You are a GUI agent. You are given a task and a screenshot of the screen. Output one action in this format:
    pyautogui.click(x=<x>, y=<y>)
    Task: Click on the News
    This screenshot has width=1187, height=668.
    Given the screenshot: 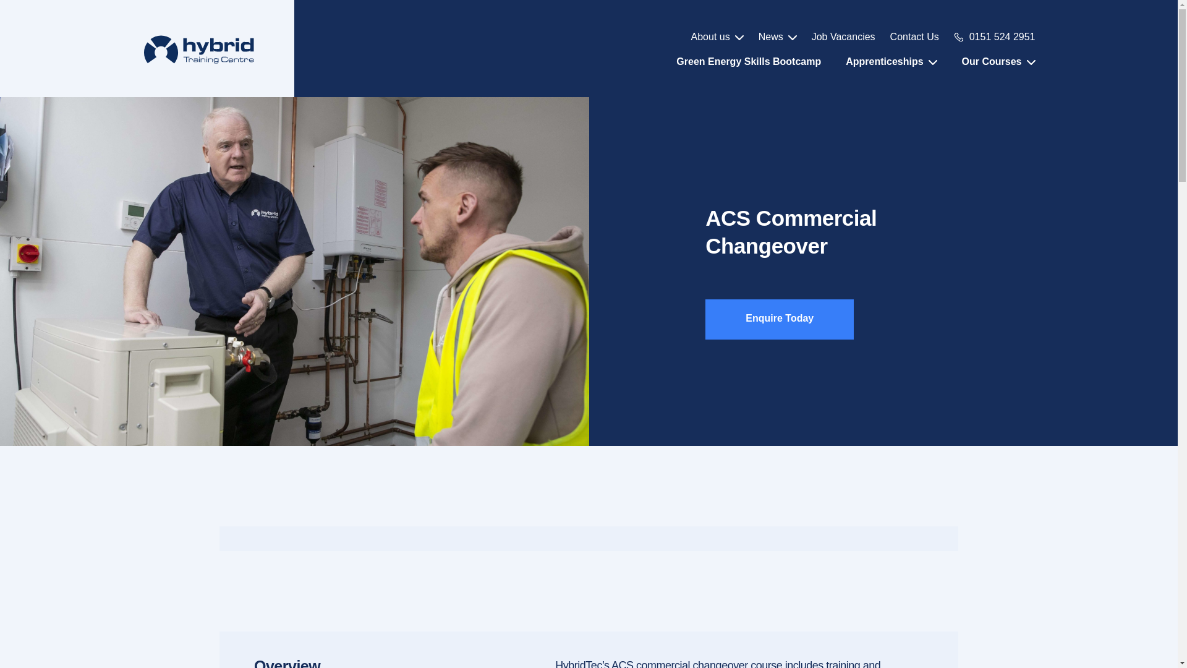 What is the action you would take?
    pyautogui.click(x=777, y=37)
    